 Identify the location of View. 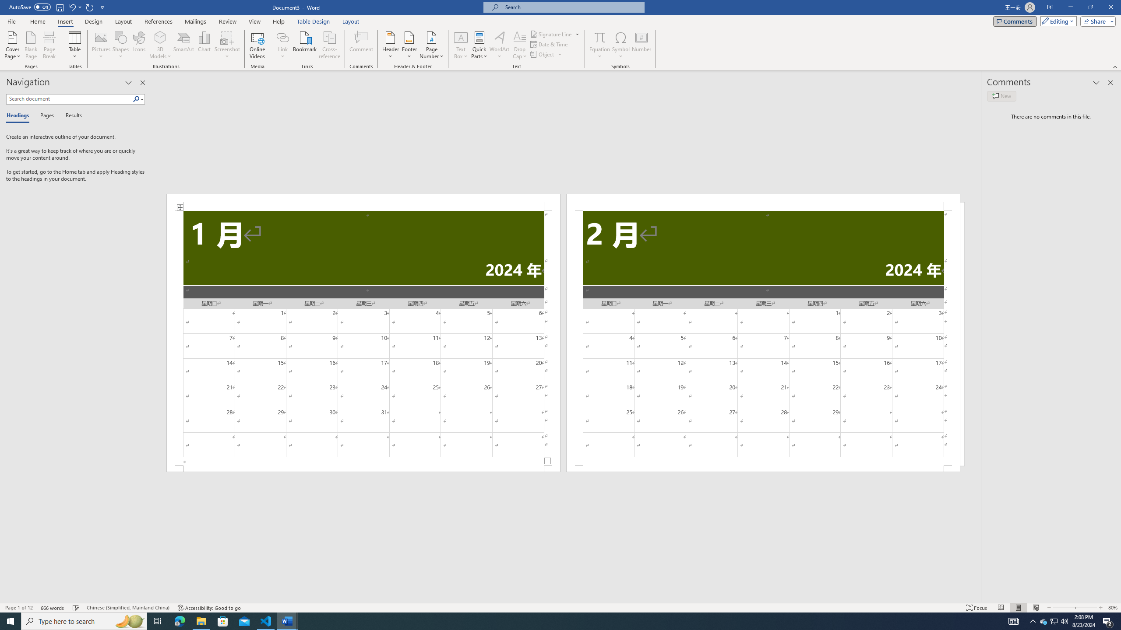
(255, 21).